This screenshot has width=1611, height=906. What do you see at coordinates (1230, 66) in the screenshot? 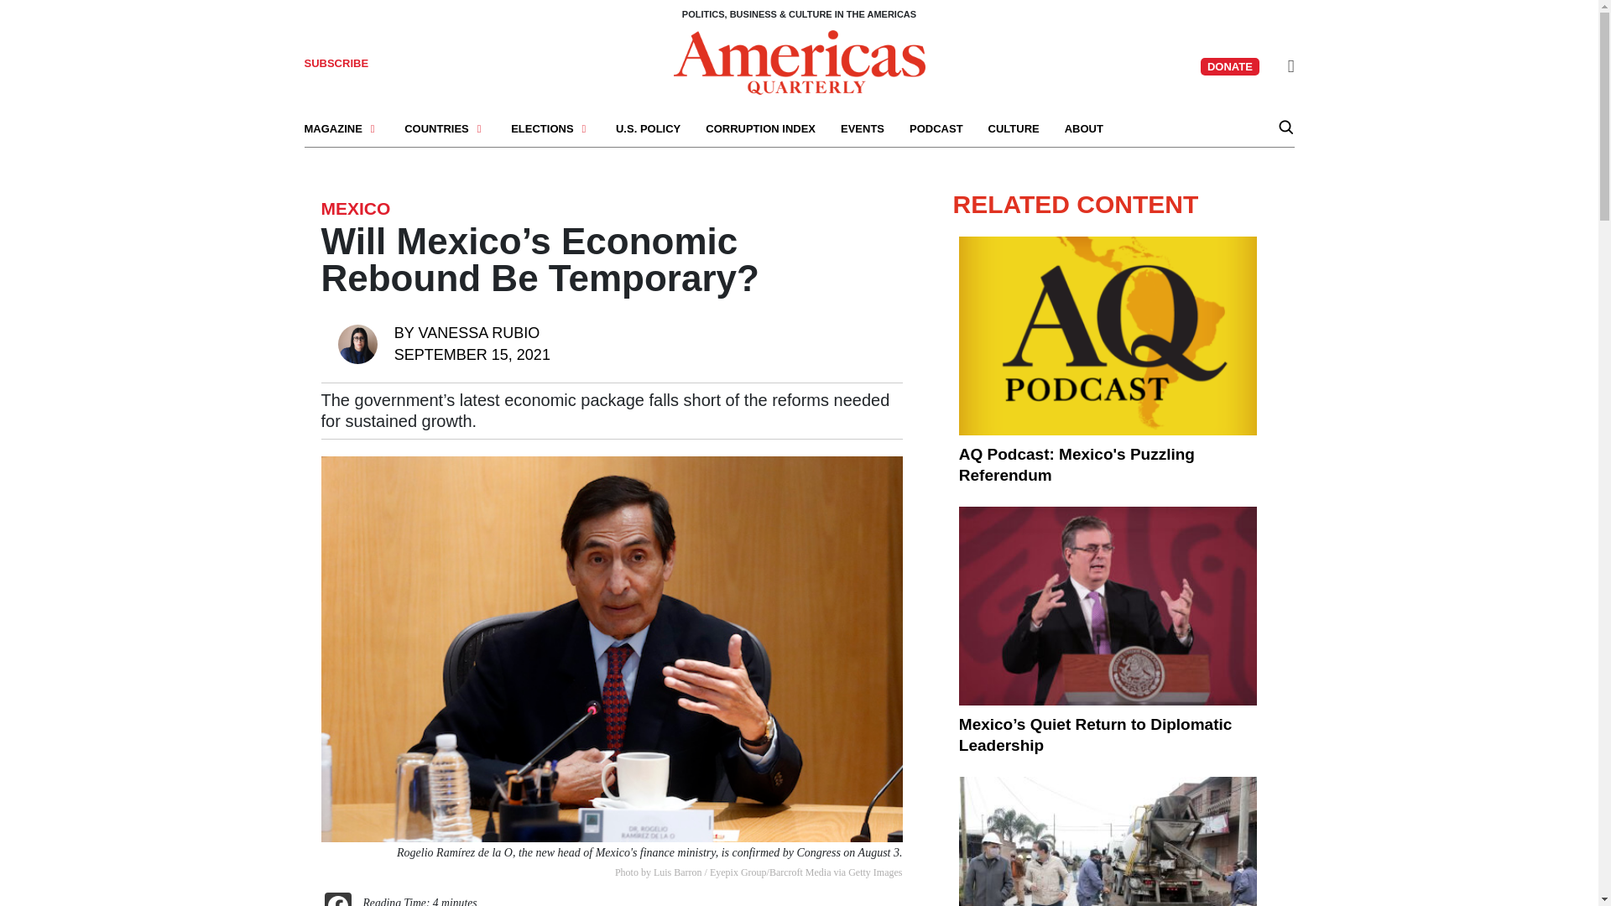
I see `DONATE` at bounding box center [1230, 66].